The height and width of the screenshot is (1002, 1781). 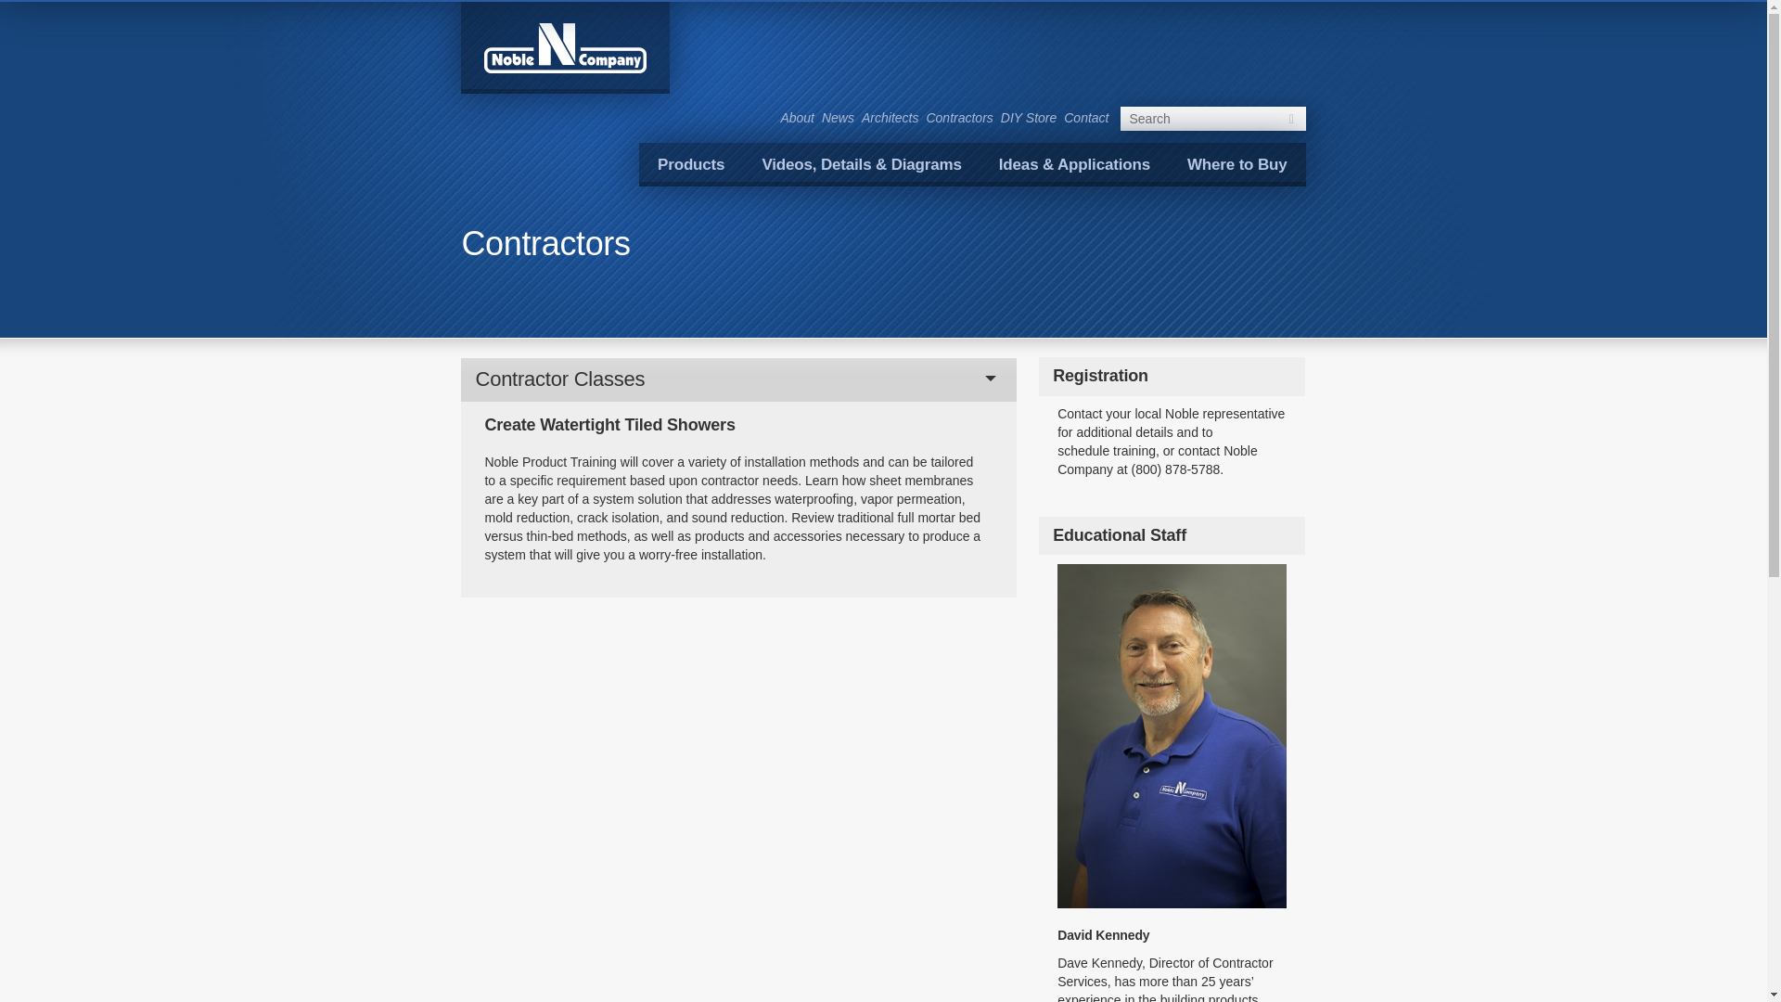 I want to click on Contractors, so click(x=959, y=117).